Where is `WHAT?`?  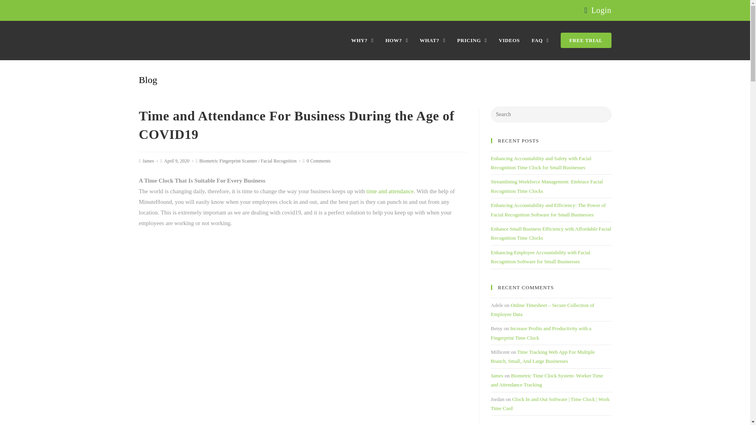
WHAT? is located at coordinates (432, 40).